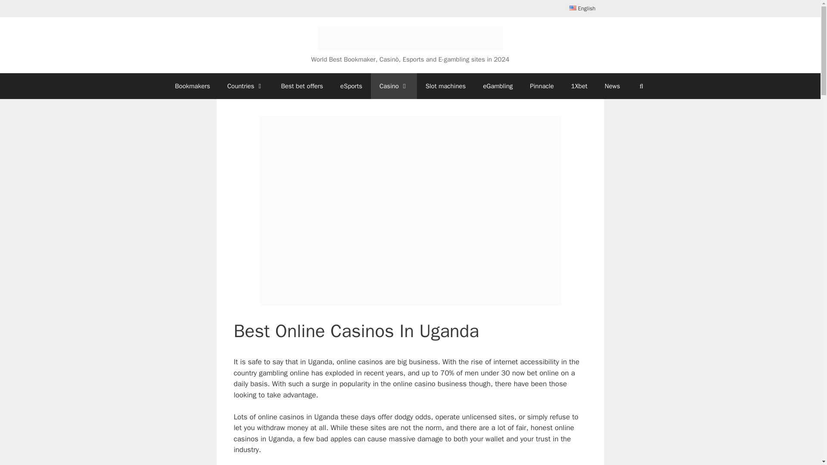 The width and height of the screenshot is (827, 465). What do you see at coordinates (302, 86) in the screenshot?
I see `Best bet offers` at bounding box center [302, 86].